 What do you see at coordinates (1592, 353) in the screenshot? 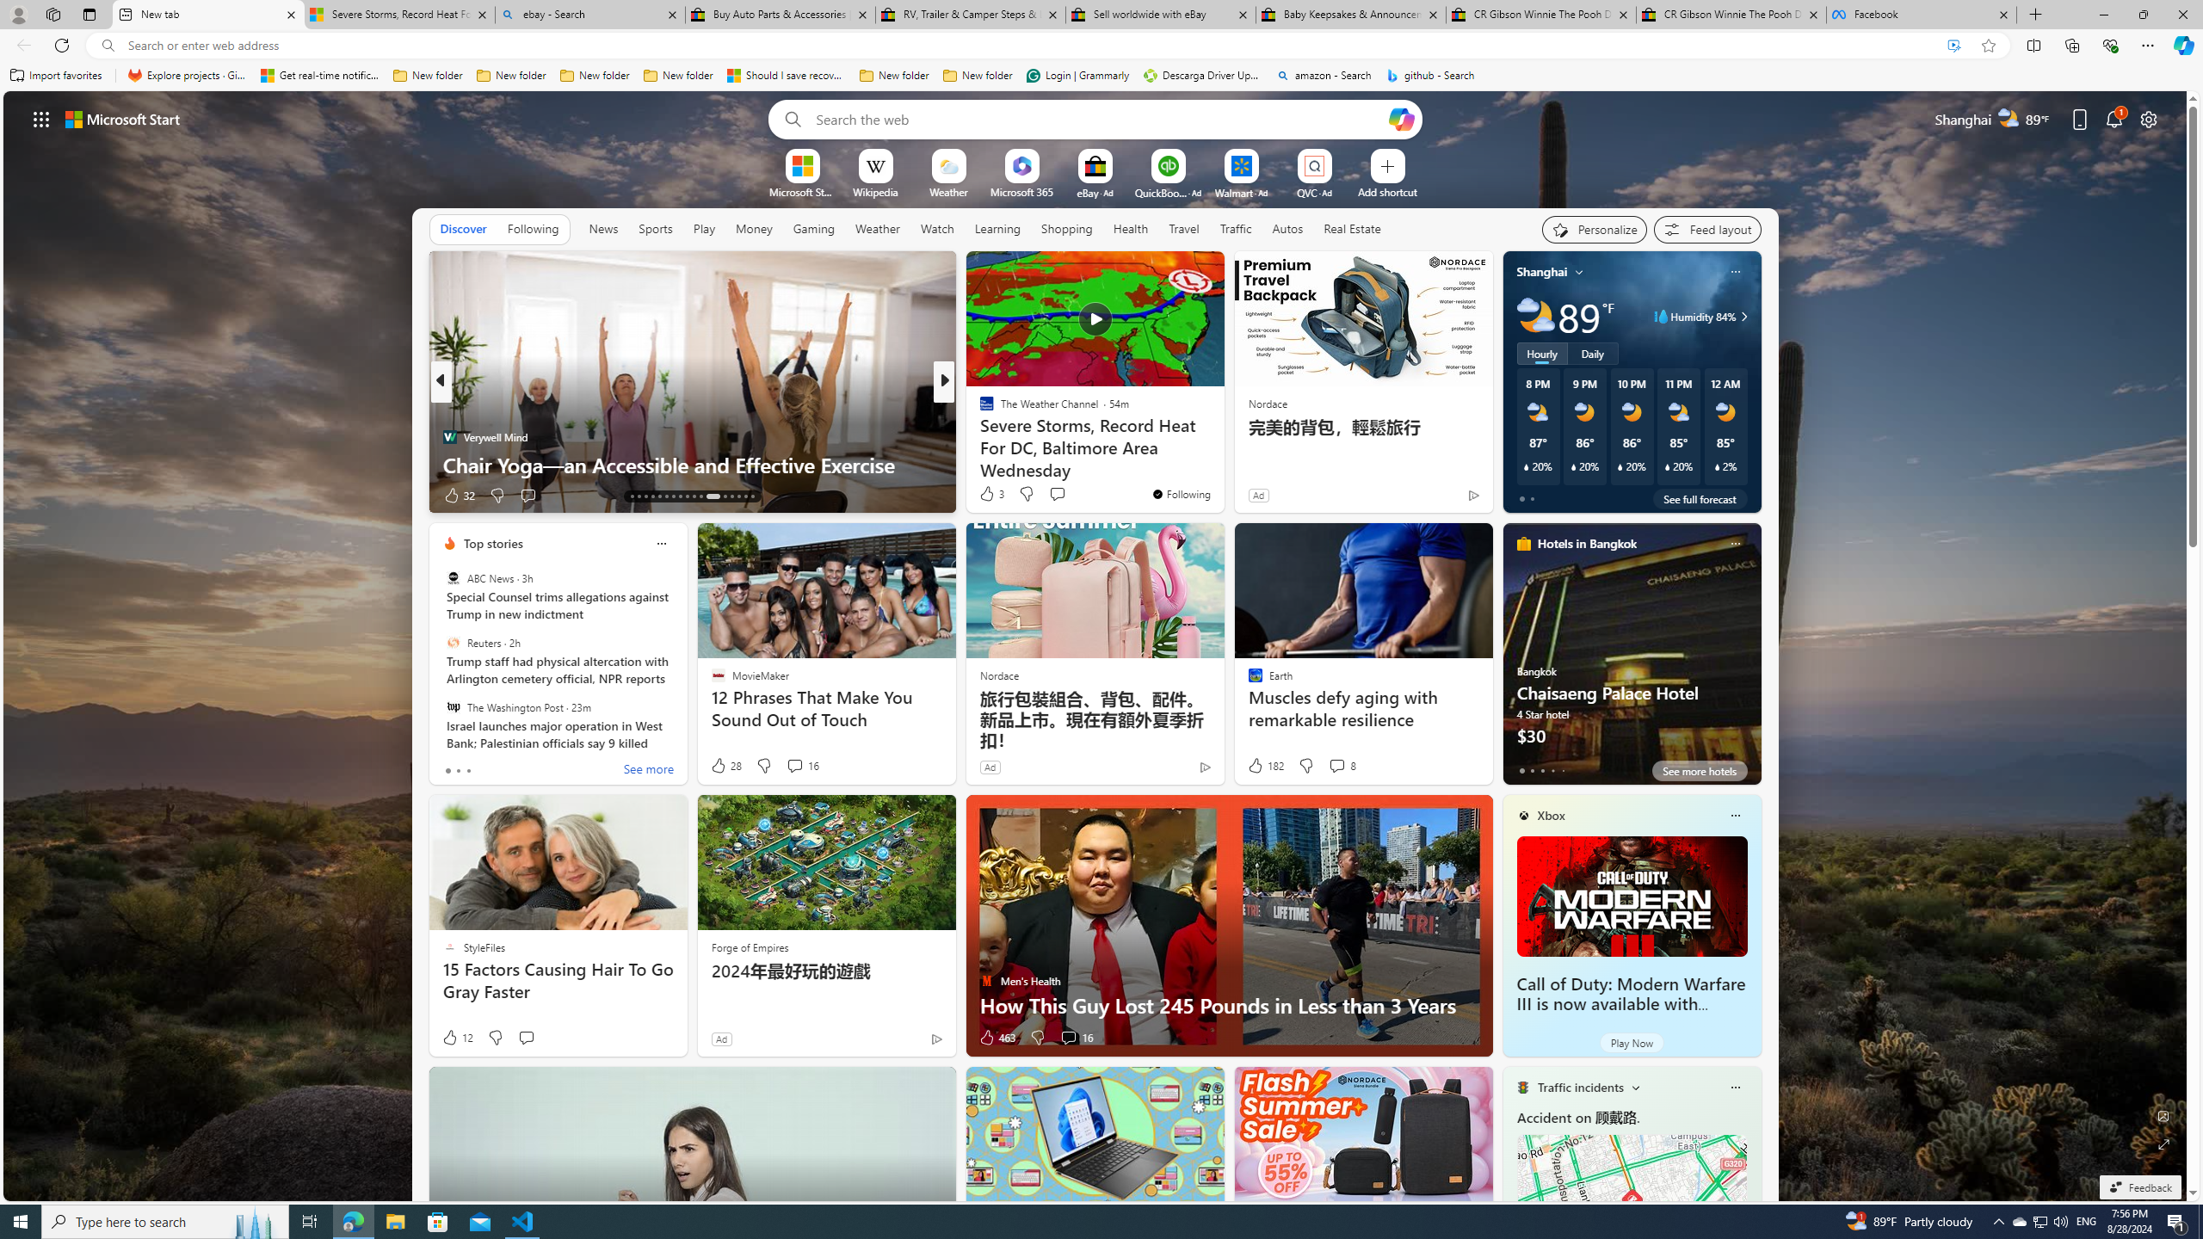
I see `Daily` at bounding box center [1592, 353].